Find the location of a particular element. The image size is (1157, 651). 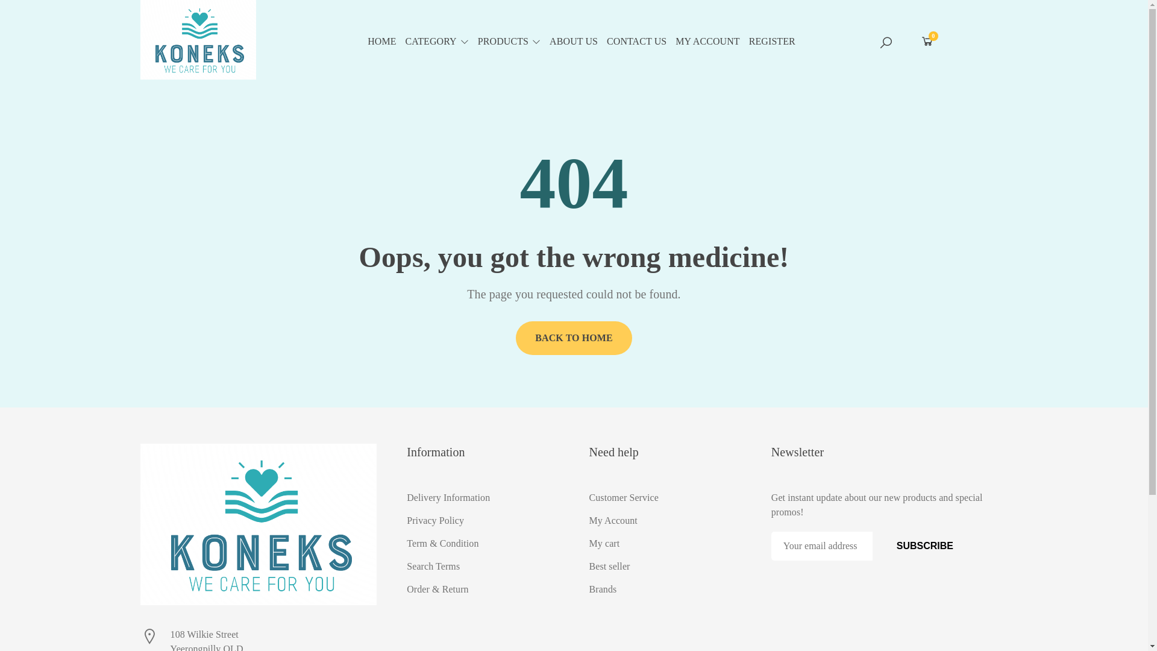

CONTACT US is located at coordinates (641, 42).